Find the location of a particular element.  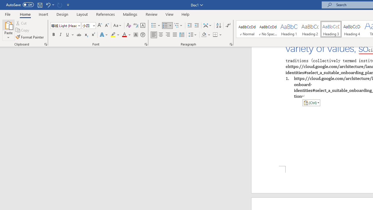

Phonetic Guide... is located at coordinates (136, 26).